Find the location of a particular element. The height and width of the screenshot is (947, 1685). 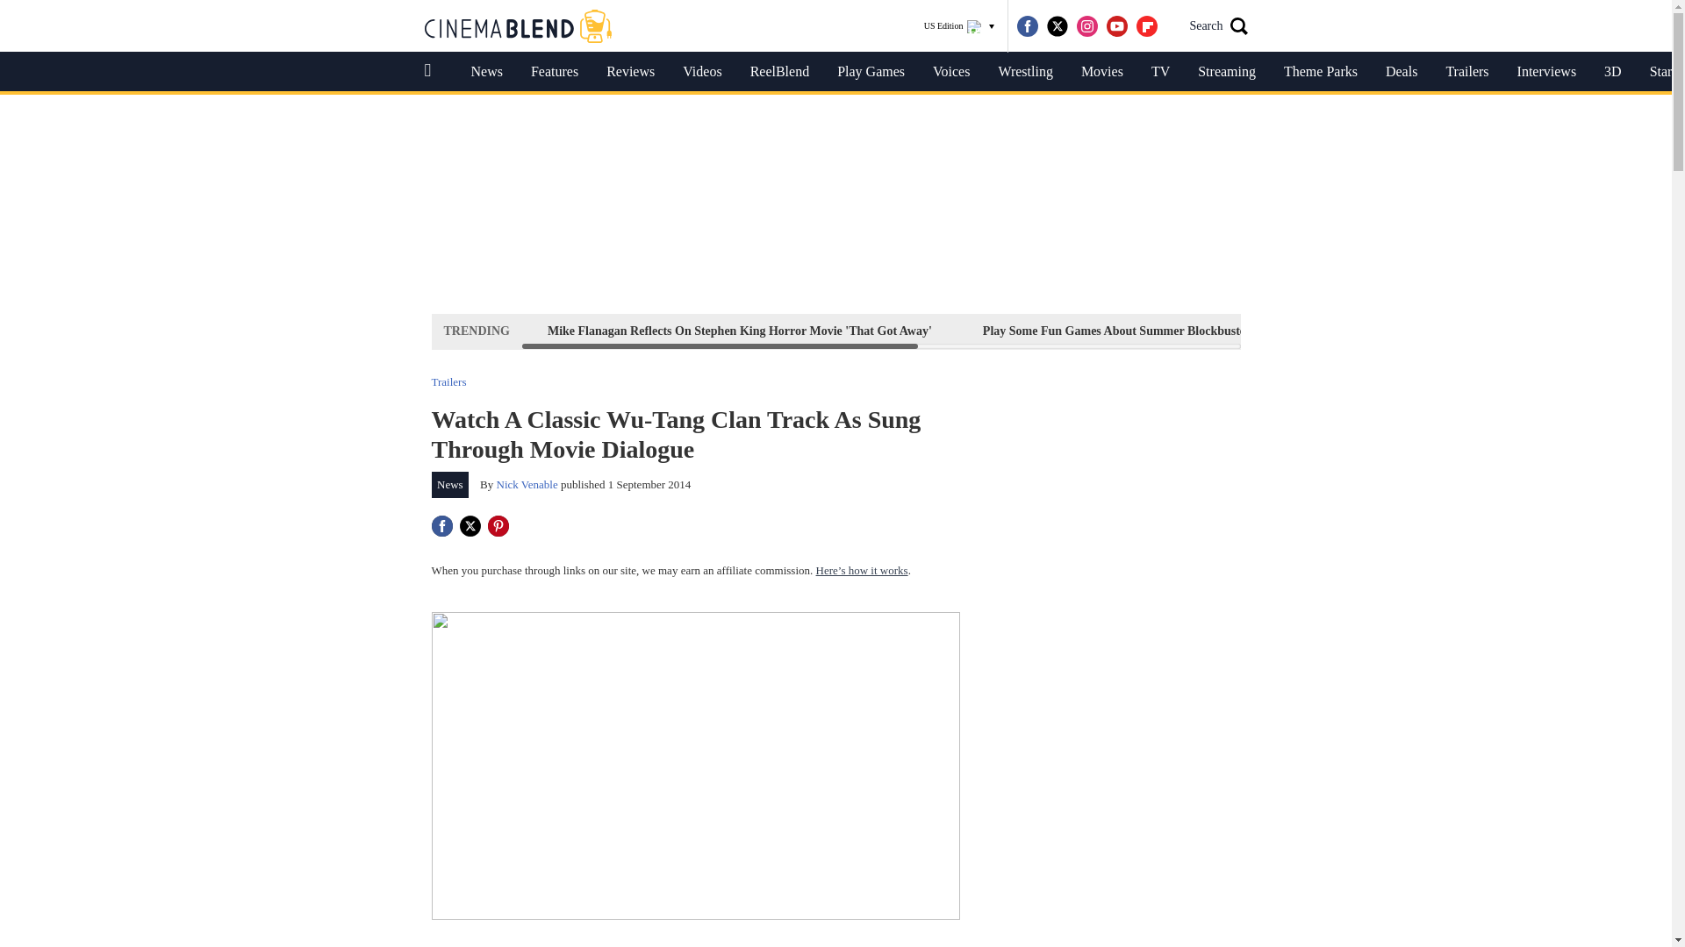

3D is located at coordinates (1613, 72).